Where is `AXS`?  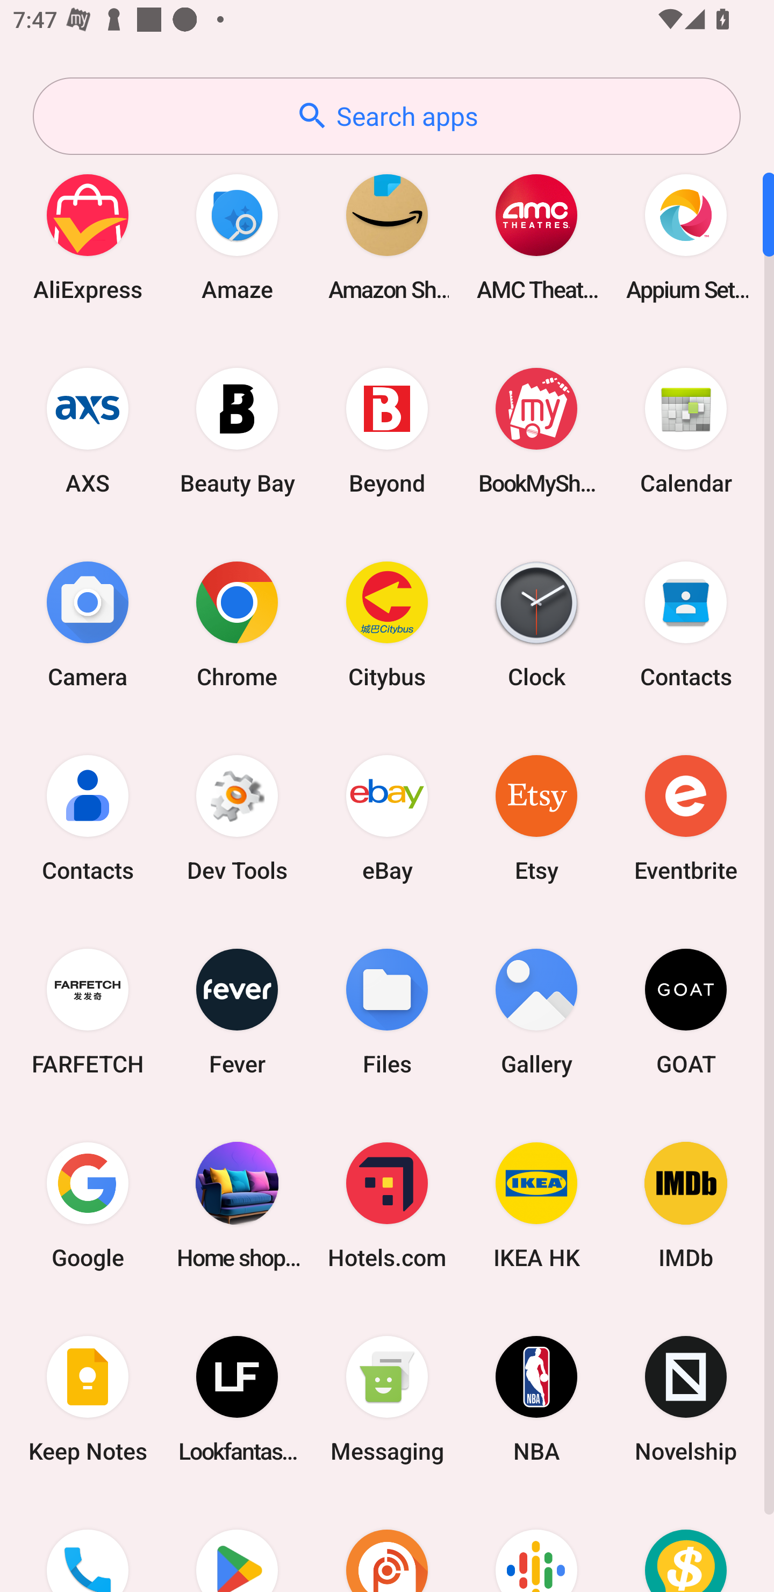 AXS is located at coordinates (88, 430).